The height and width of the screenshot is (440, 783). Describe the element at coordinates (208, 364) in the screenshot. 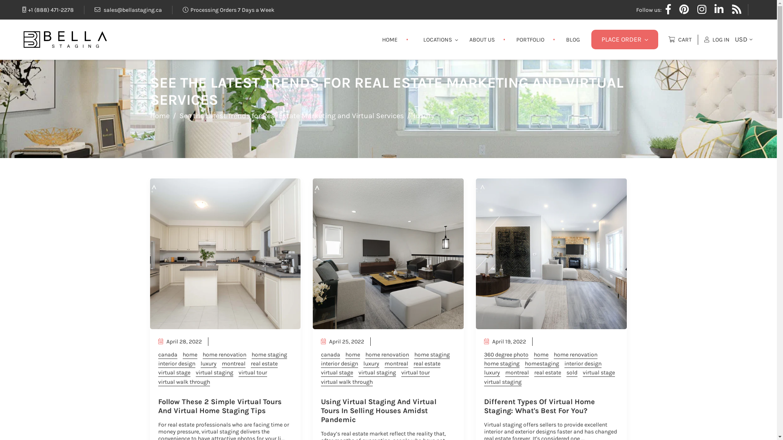

I see `luxury` at that location.